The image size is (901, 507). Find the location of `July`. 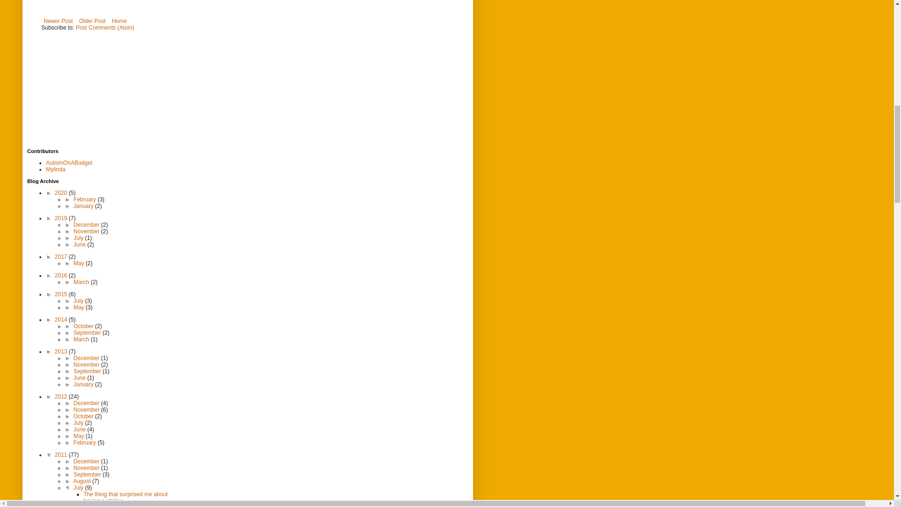

July is located at coordinates (80, 238).